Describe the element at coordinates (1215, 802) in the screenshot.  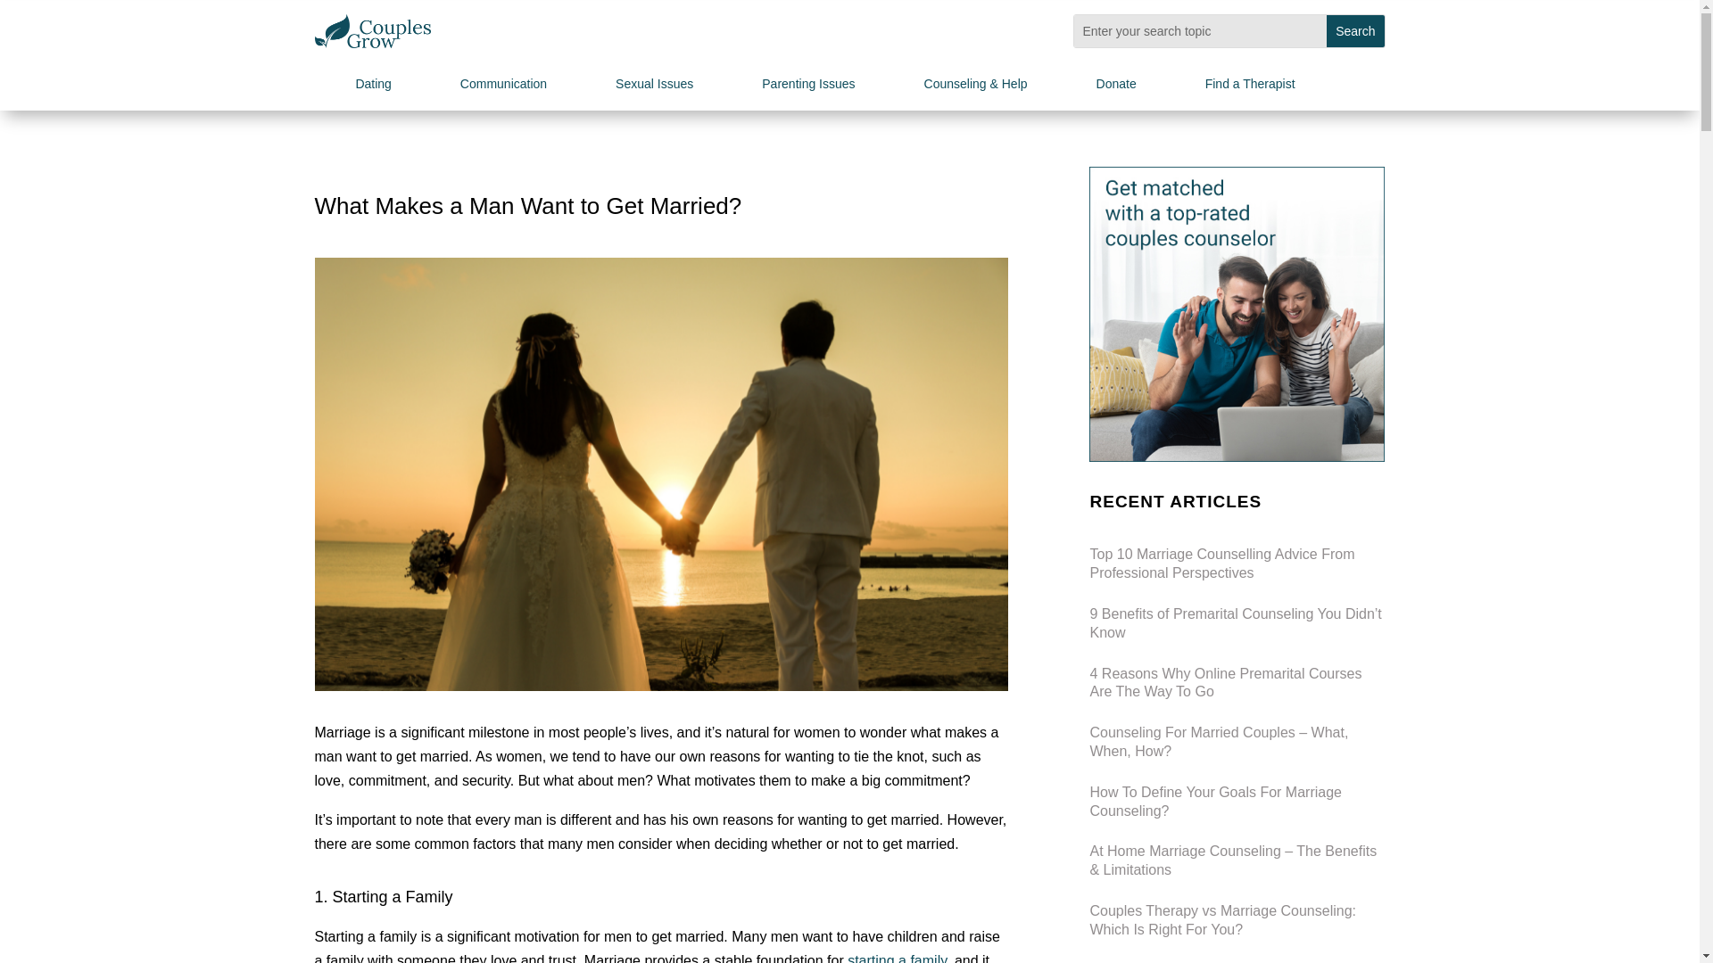
I see `How To Define Your Goals For Marriage Counseling?` at that location.